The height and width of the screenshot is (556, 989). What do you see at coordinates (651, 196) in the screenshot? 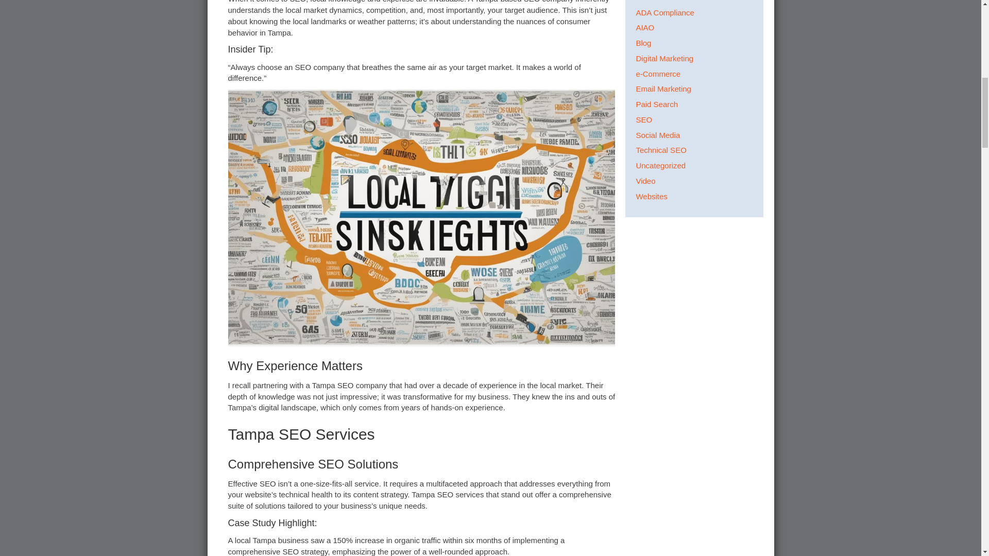
I see `Websites` at bounding box center [651, 196].